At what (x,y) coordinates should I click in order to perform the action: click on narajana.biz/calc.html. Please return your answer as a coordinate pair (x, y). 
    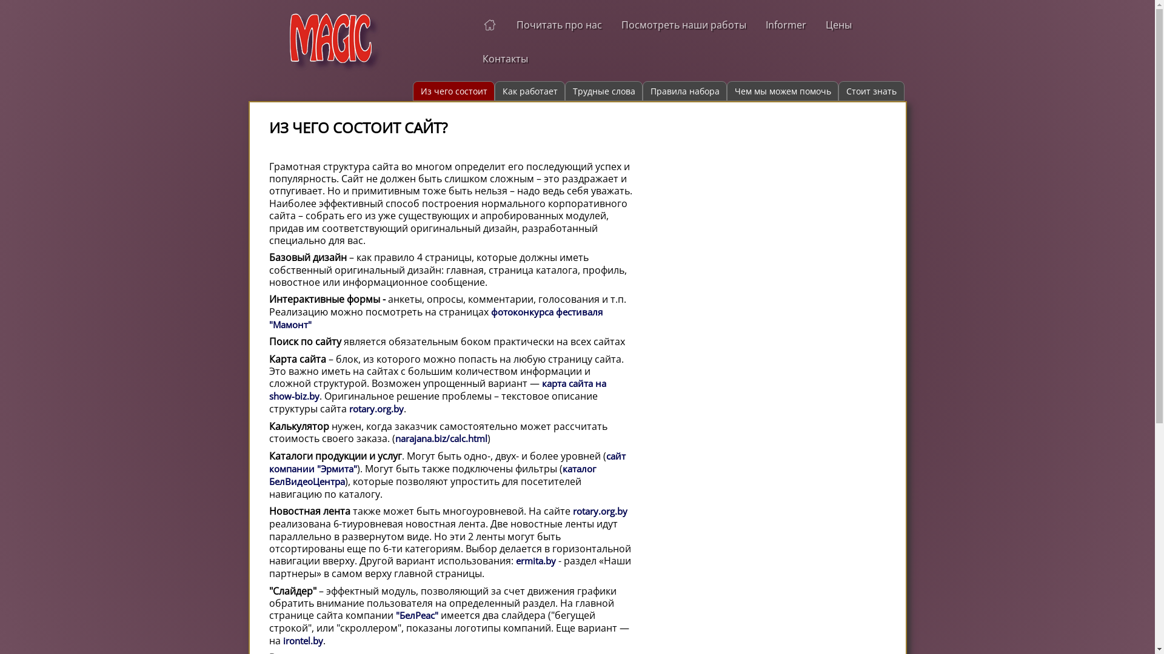
    Looking at the image, I should click on (441, 438).